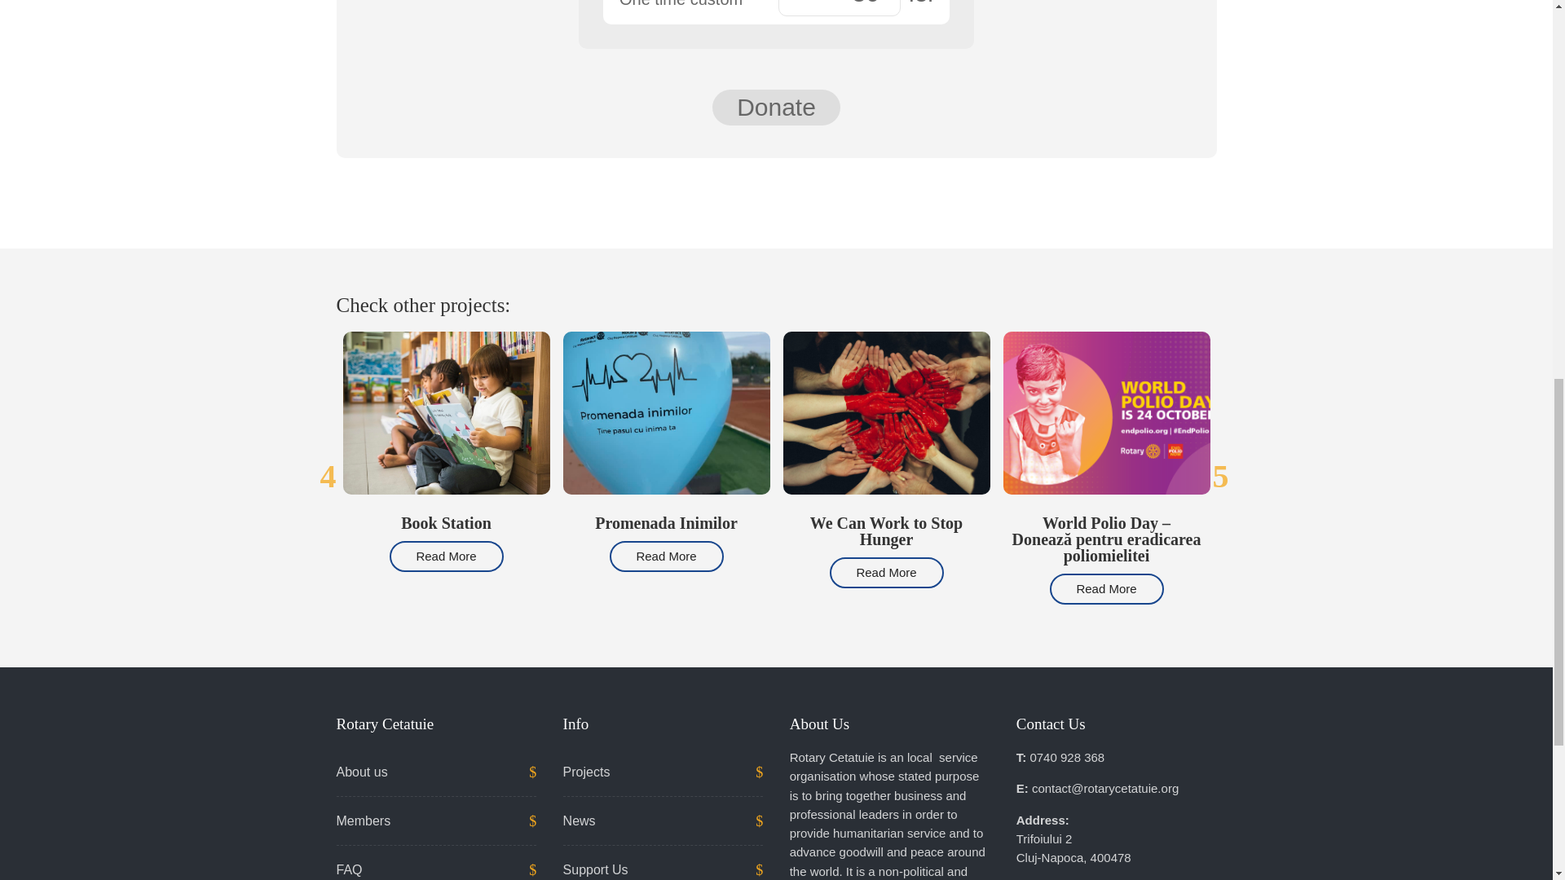 The width and height of the screenshot is (1565, 880). Describe the element at coordinates (840, 8) in the screenshot. I see `30` at that location.